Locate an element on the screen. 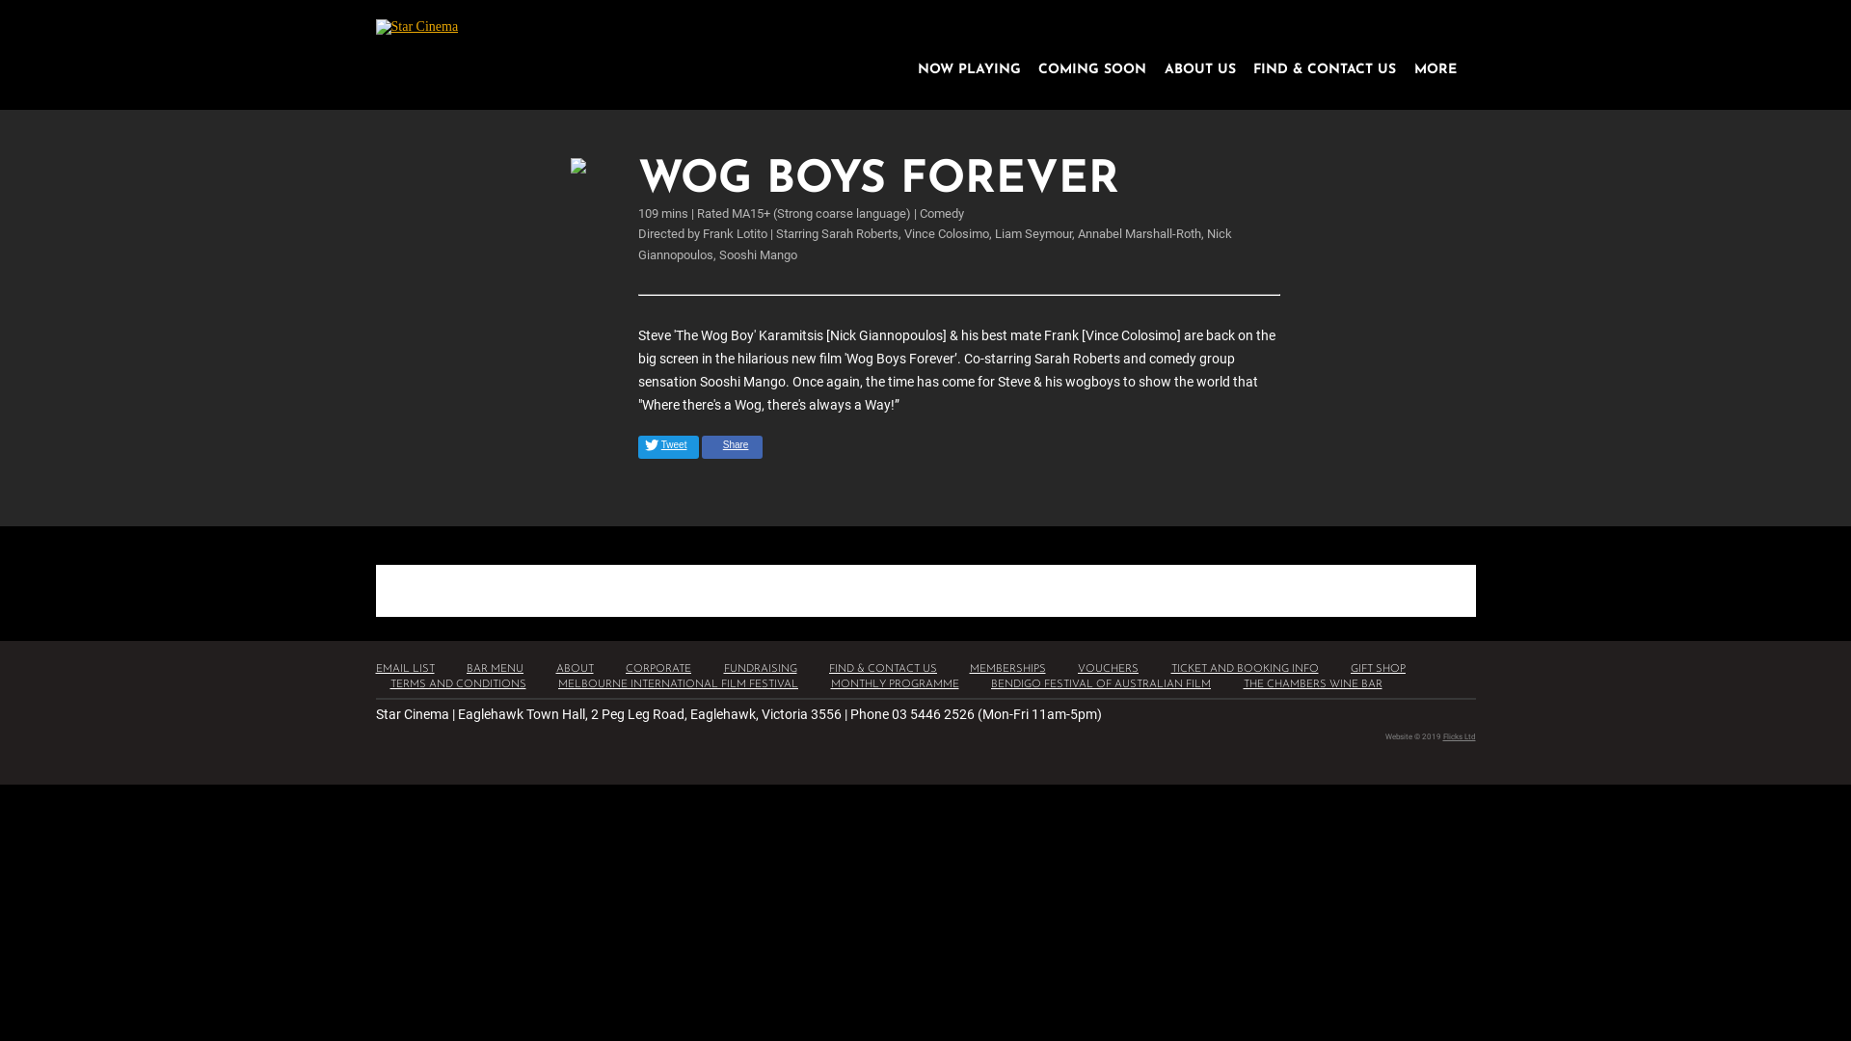 This screenshot has width=1851, height=1041. Tweet is located at coordinates (669, 447).